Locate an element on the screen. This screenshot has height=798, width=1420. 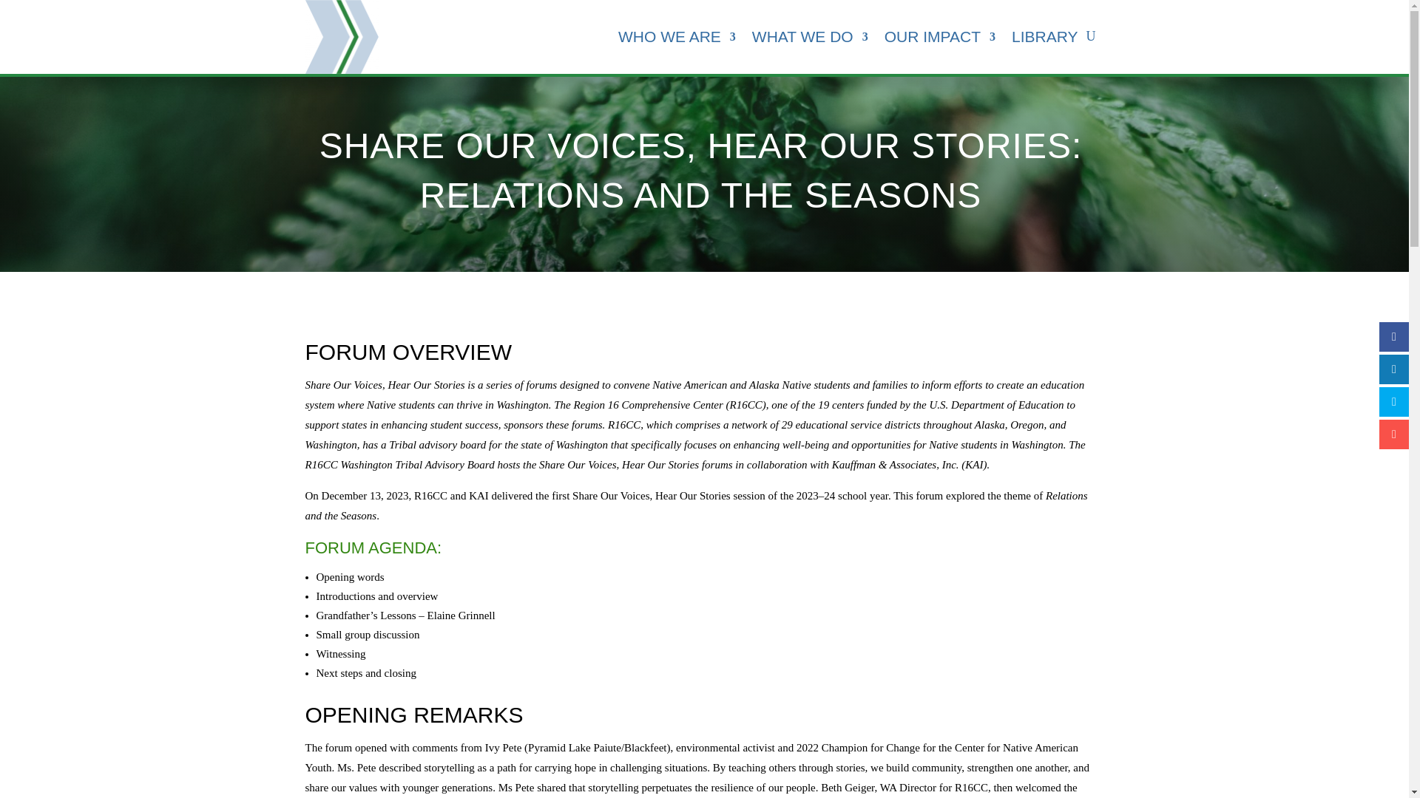
WHO WE ARE is located at coordinates (676, 37).